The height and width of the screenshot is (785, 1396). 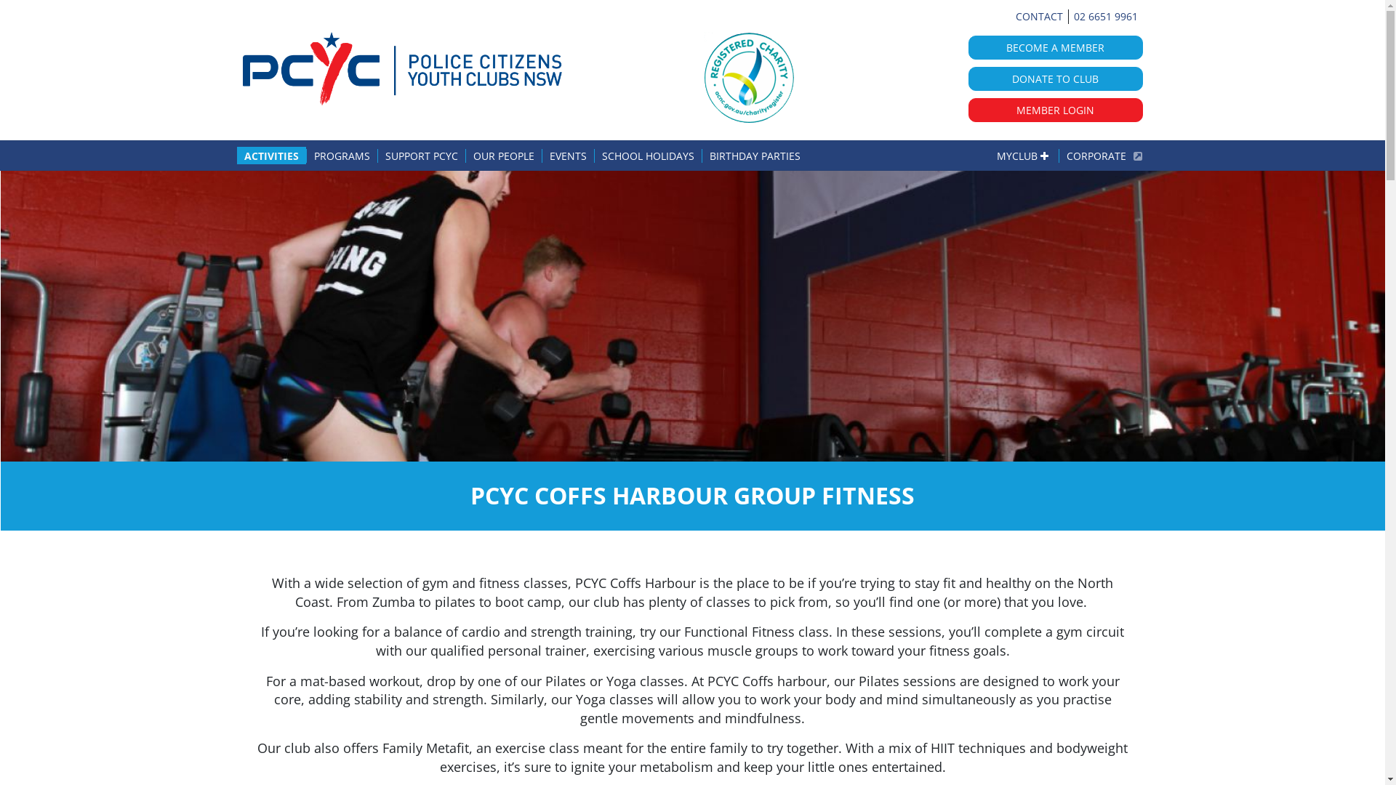 What do you see at coordinates (275, 156) in the screenshot?
I see `ACTIVITIES` at bounding box center [275, 156].